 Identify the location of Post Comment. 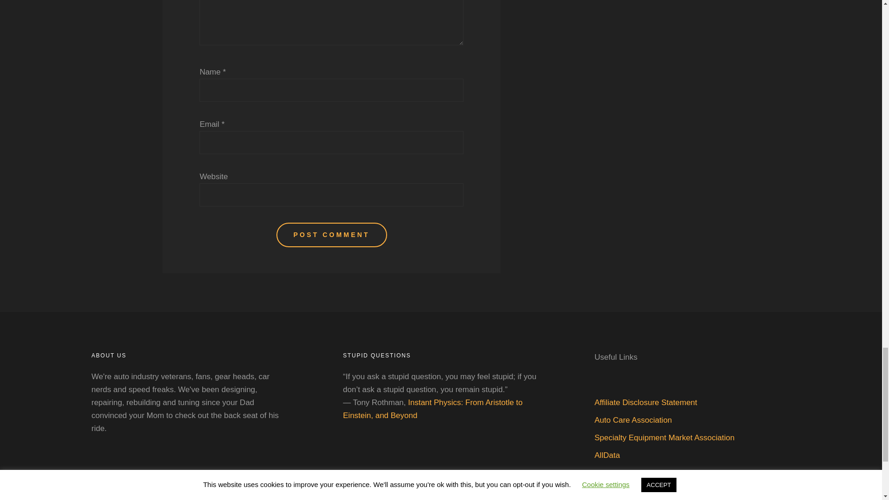
(332, 234).